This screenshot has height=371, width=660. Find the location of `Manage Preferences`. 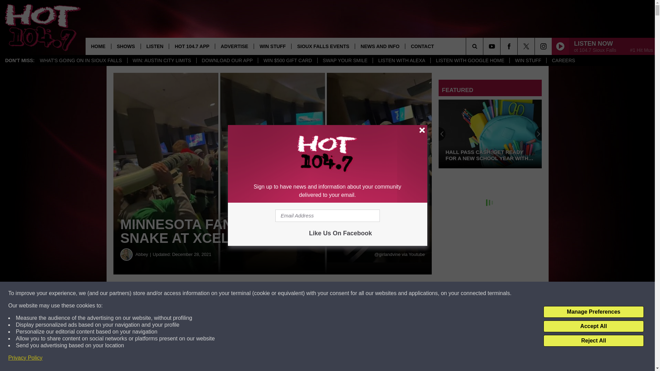

Manage Preferences is located at coordinates (593, 312).